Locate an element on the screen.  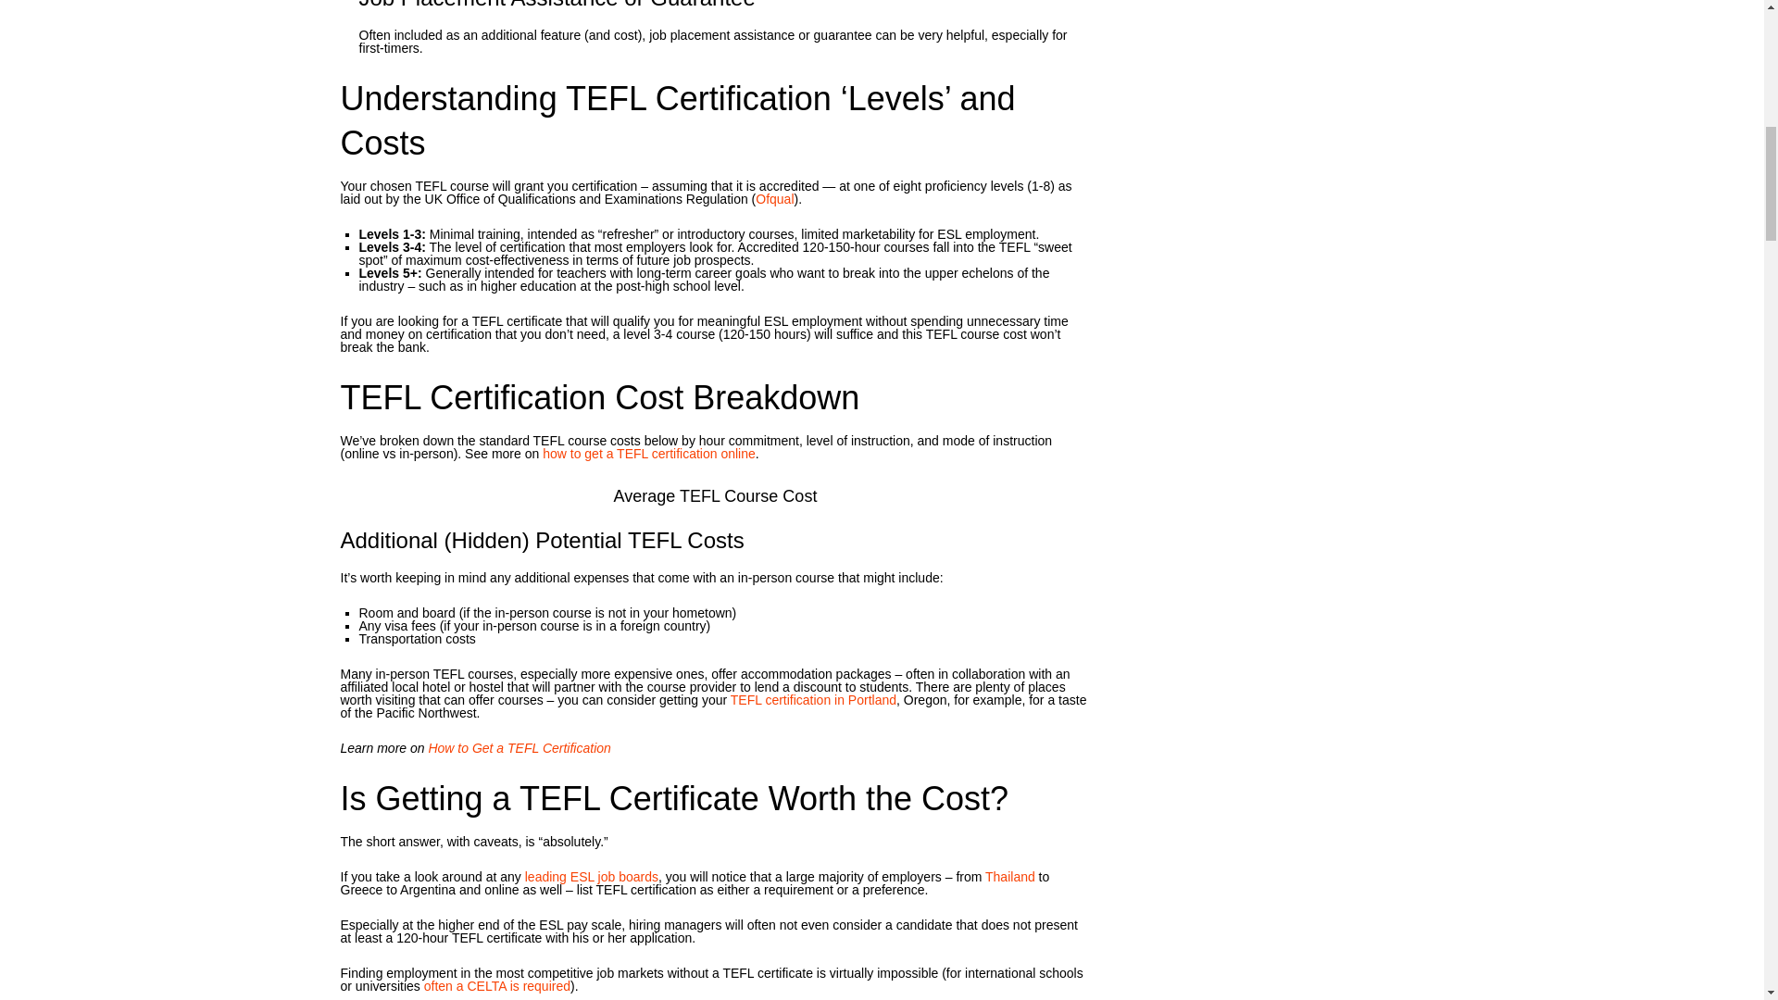
often a CELTA is required is located at coordinates (497, 986).